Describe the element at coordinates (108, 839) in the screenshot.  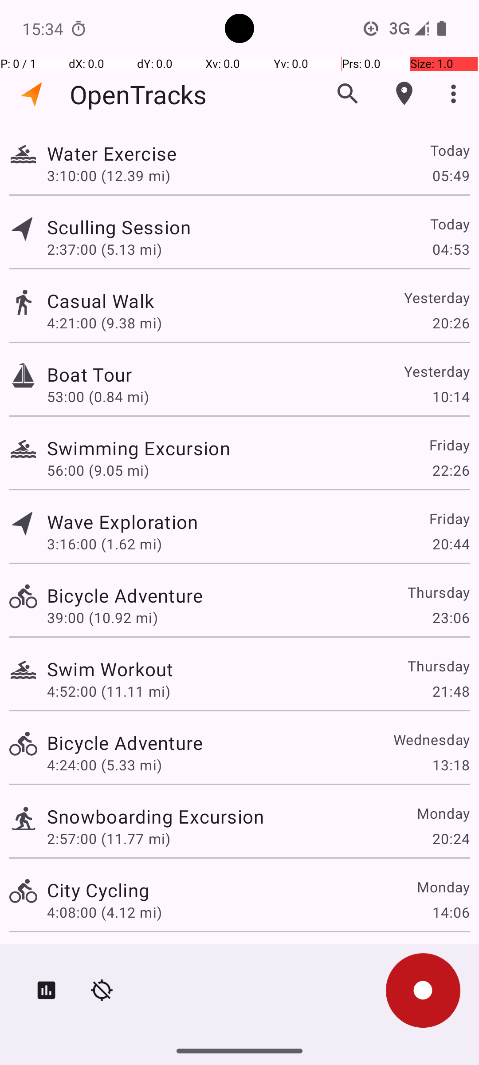
I see `2:57:00 (11.77 mi)` at that location.